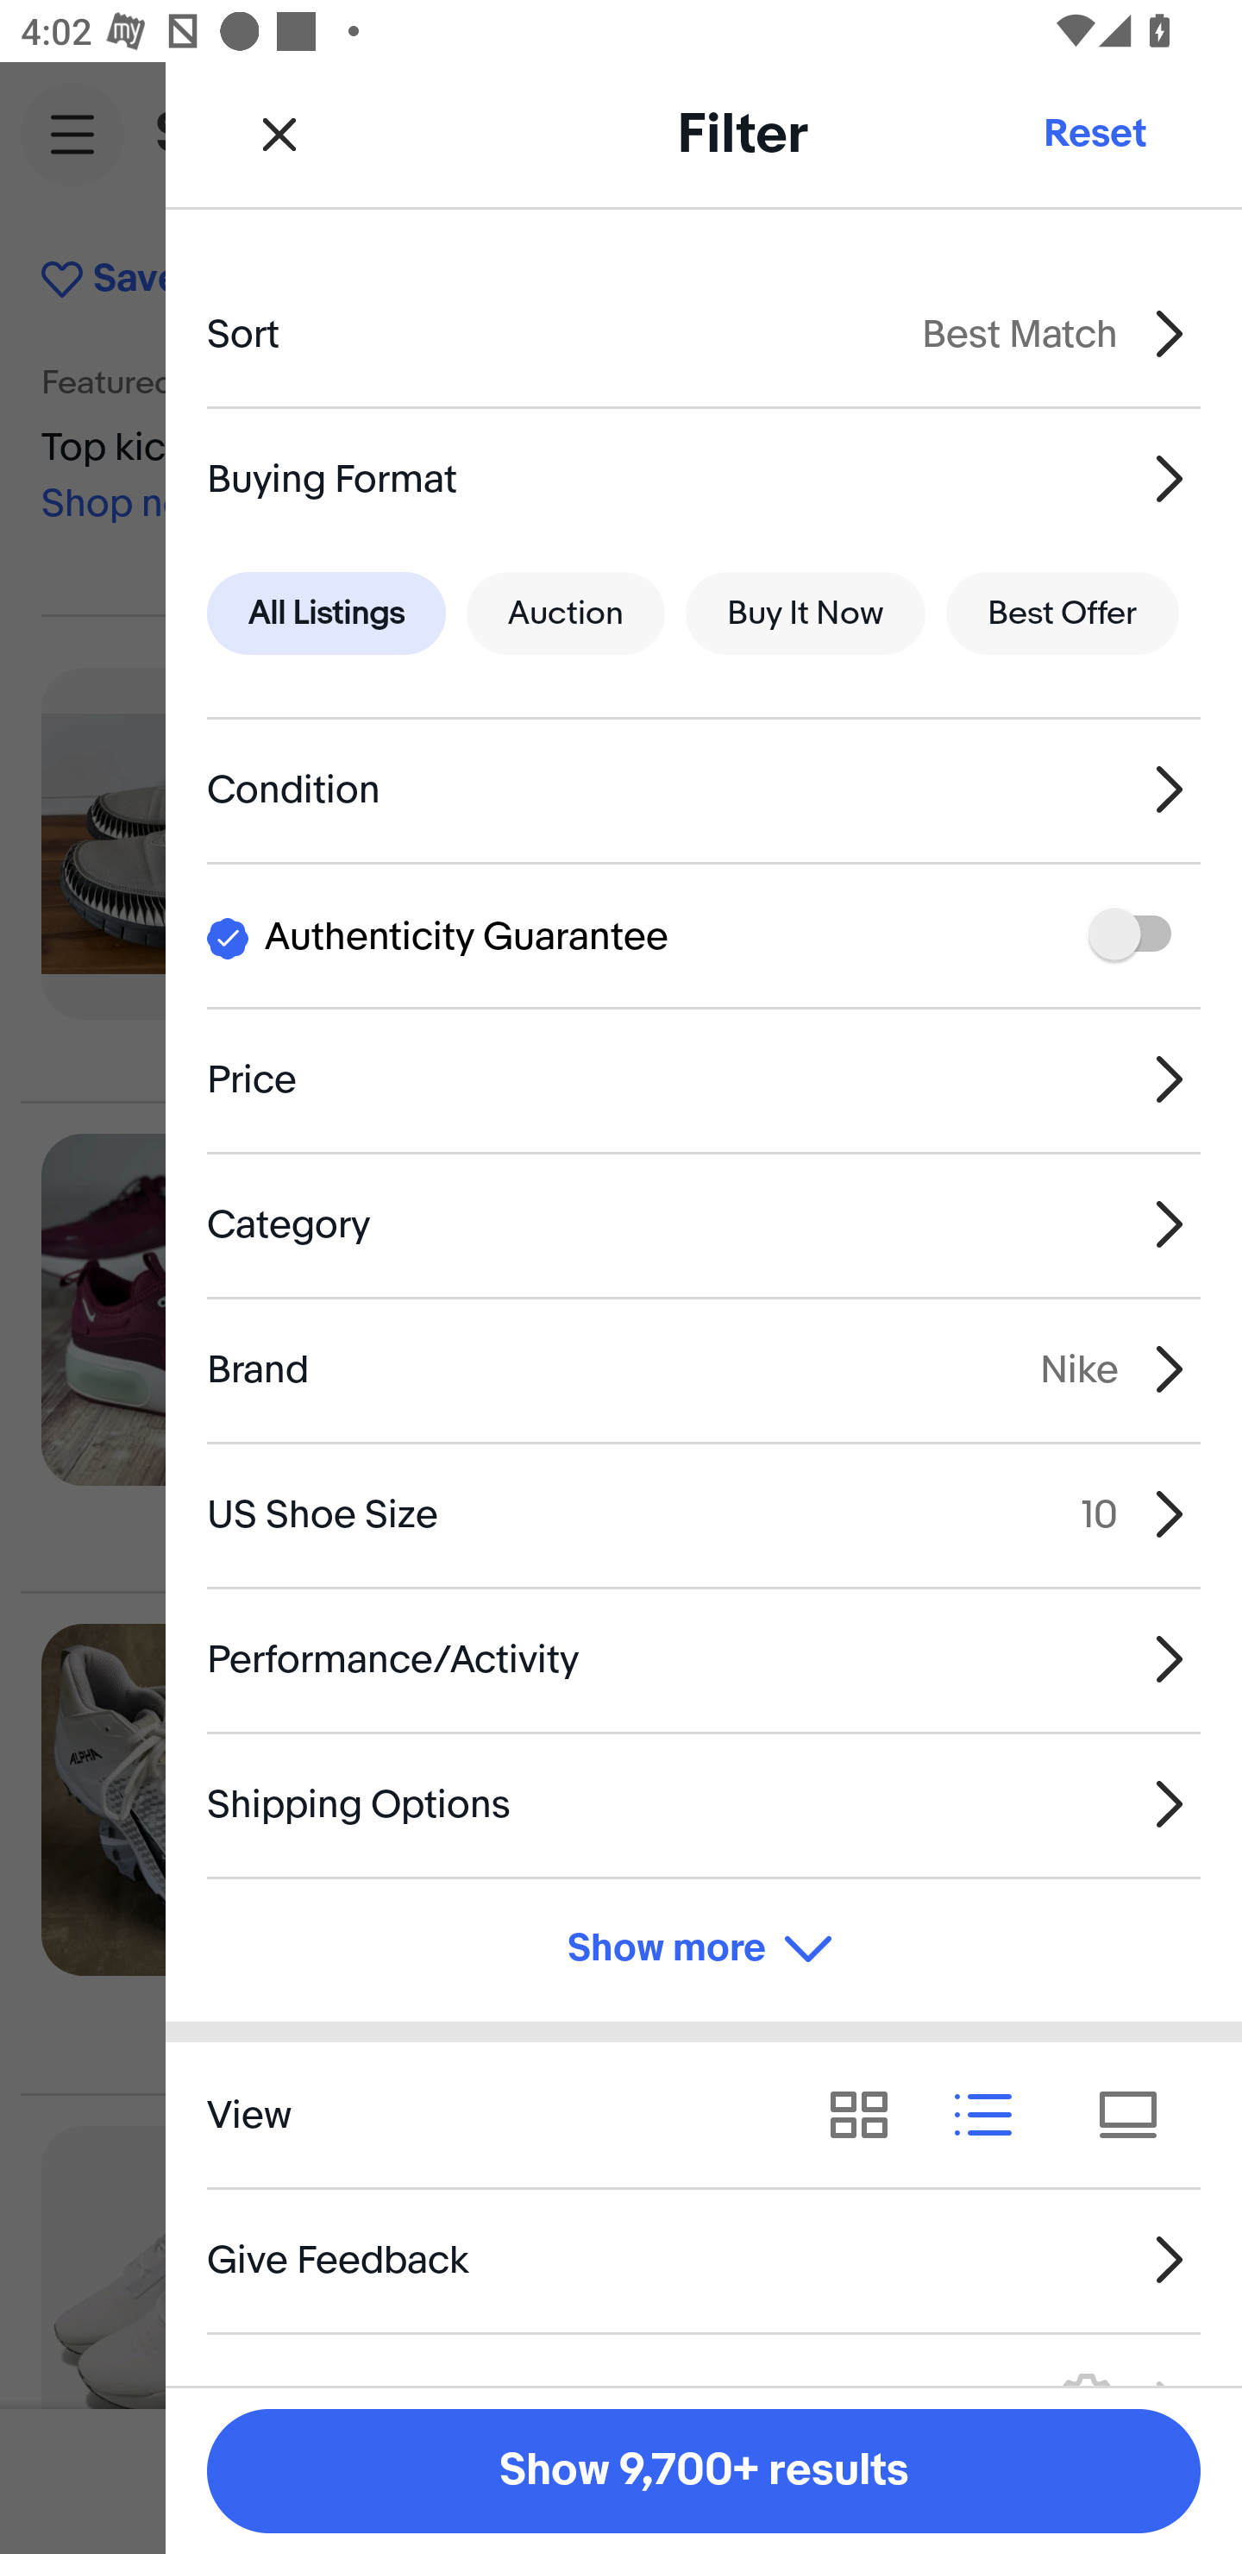 The width and height of the screenshot is (1242, 2554). What do you see at coordinates (704, 2471) in the screenshot?
I see `Show 9,700+ results` at bounding box center [704, 2471].